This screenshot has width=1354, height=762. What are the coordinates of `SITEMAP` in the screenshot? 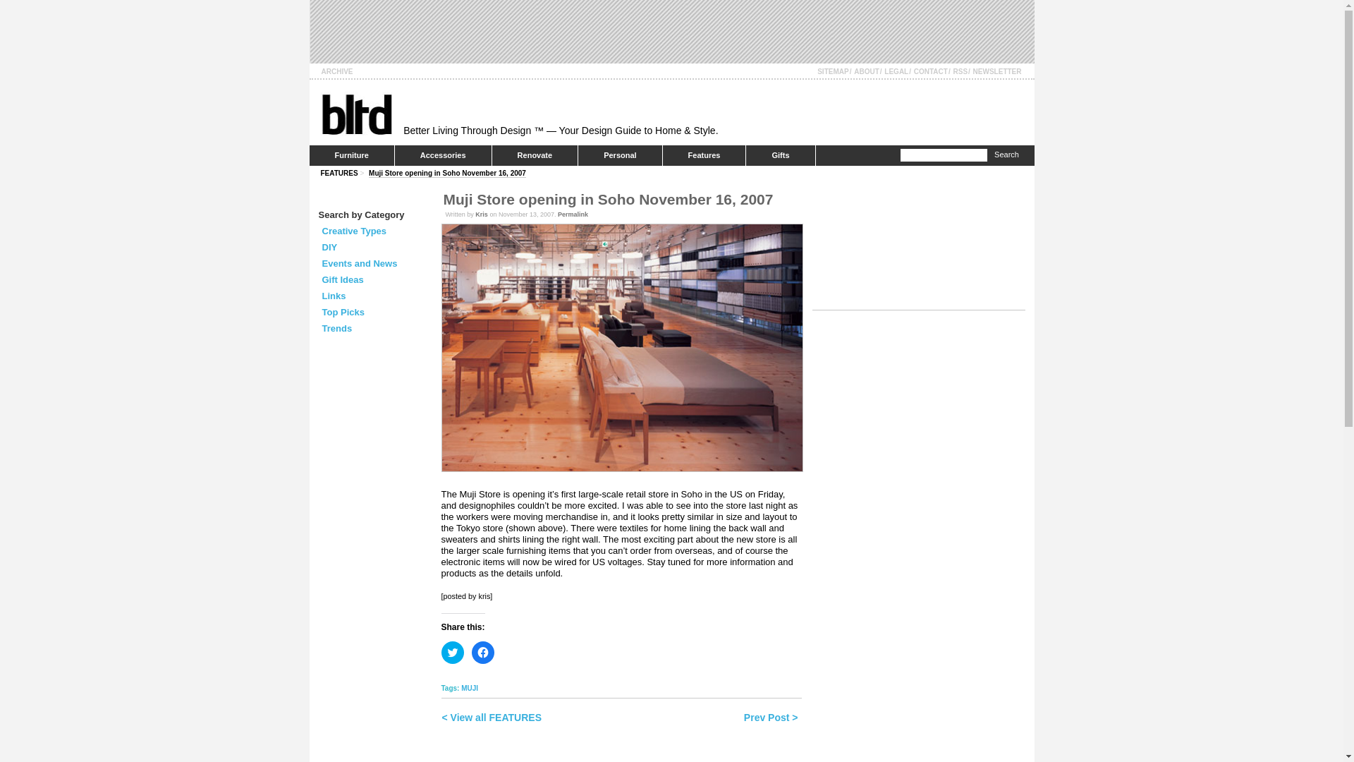 It's located at (833, 71).